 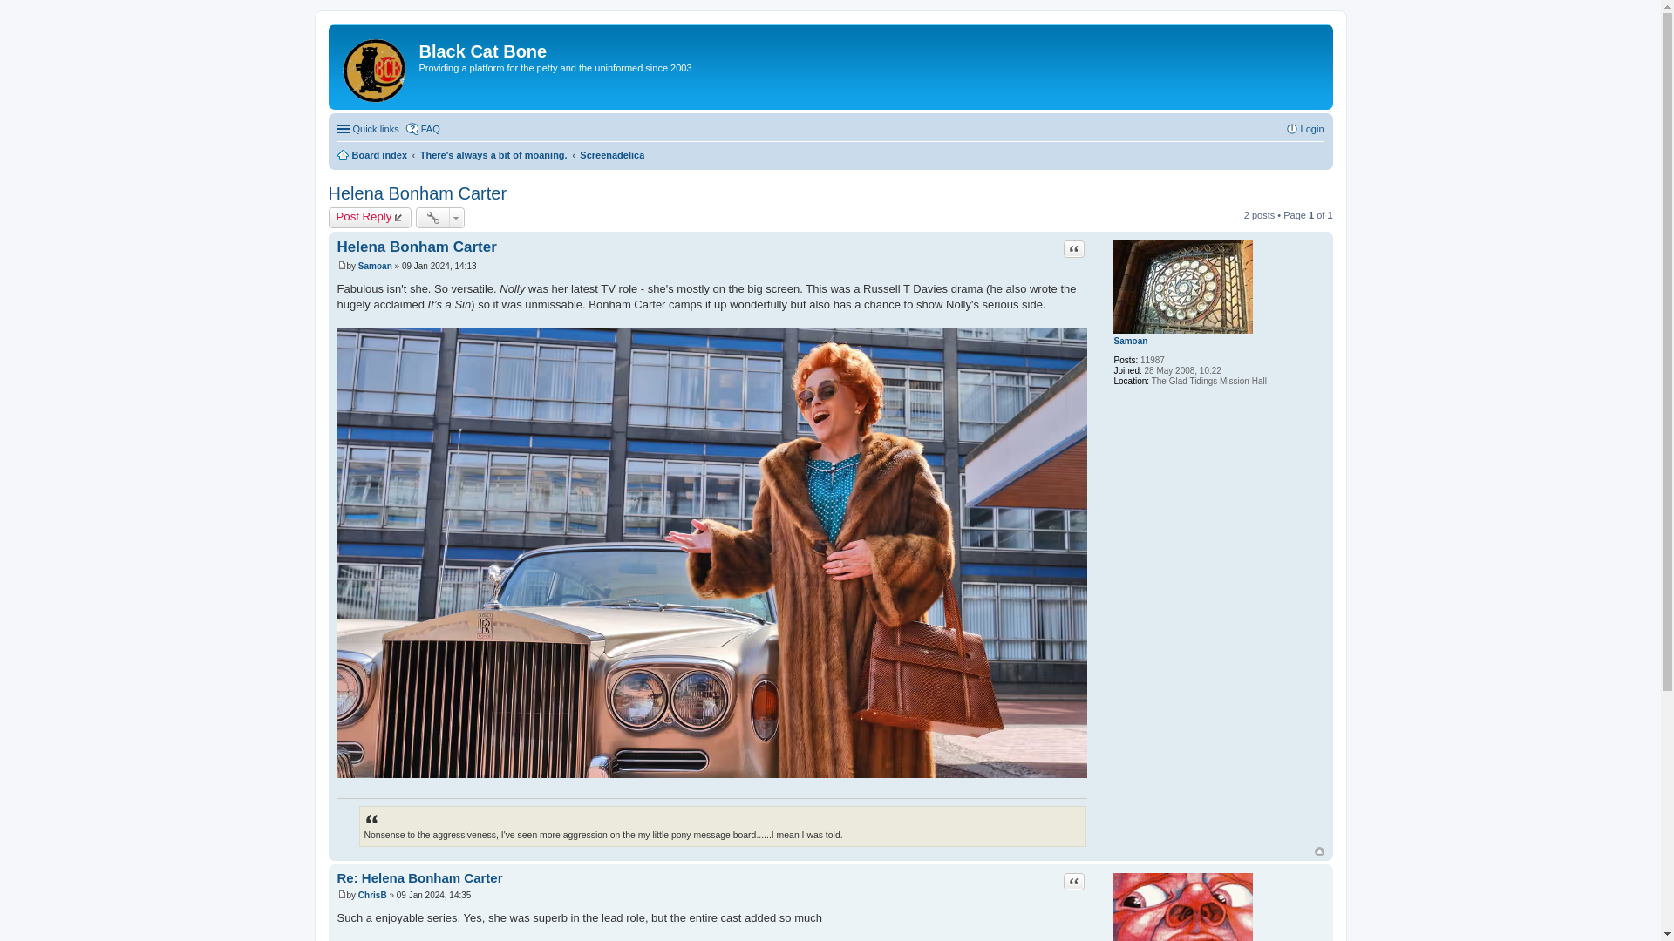 I want to click on Screenadelica, so click(x=612, y=155).